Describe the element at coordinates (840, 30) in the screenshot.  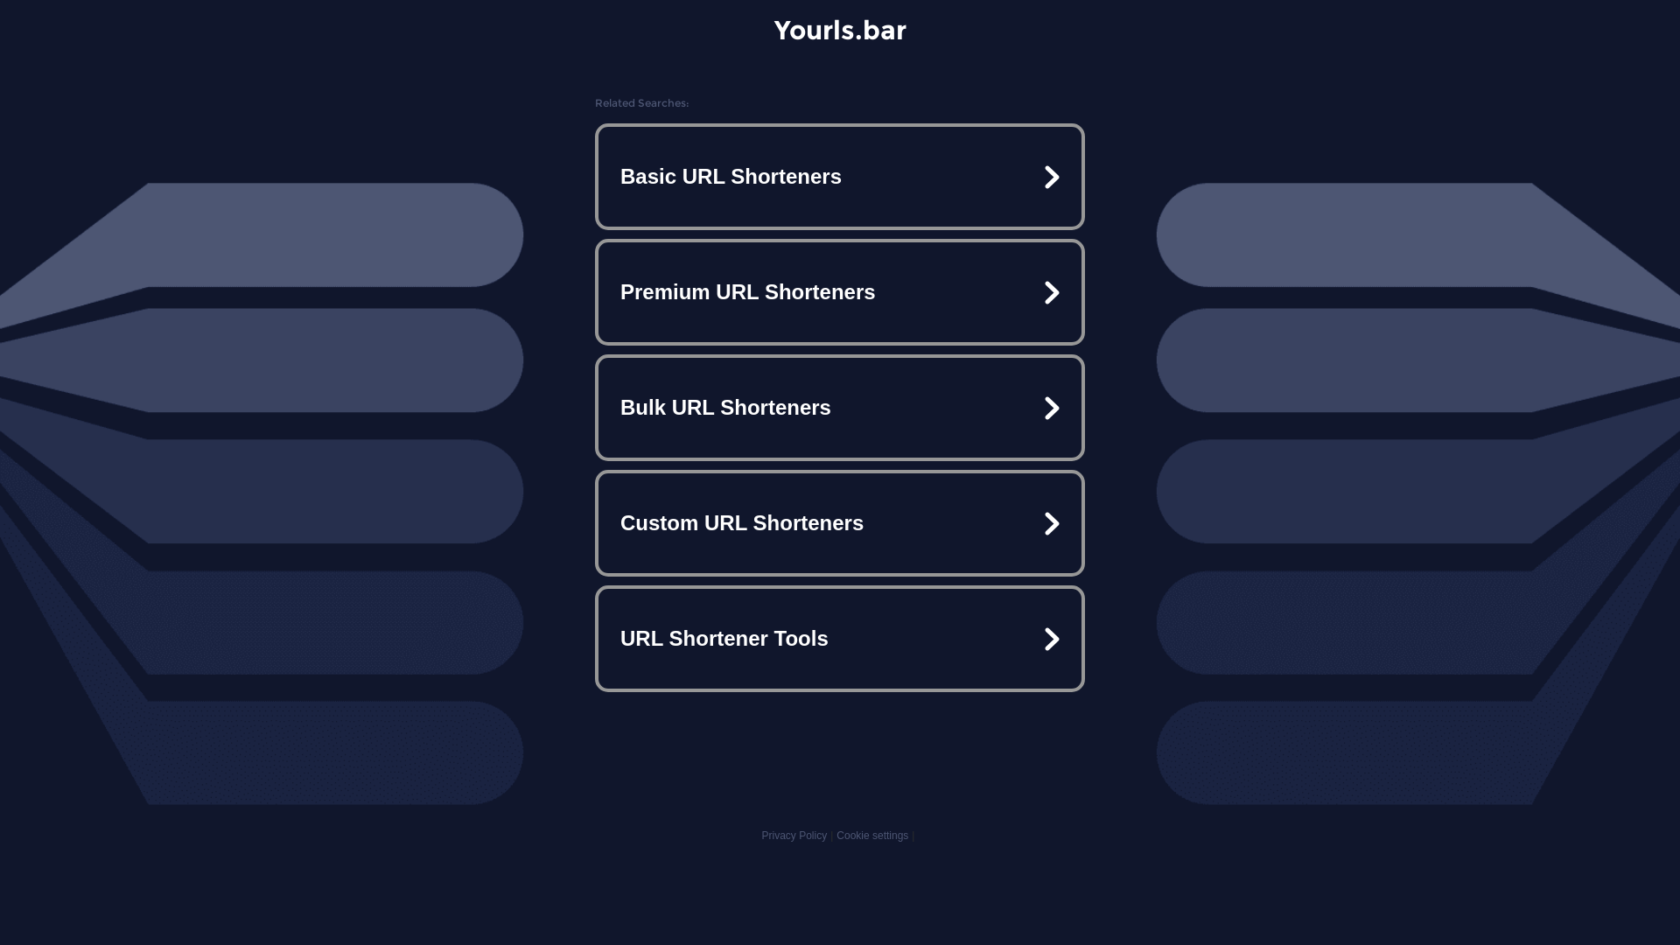
I see `Yourls.bar` at that location.